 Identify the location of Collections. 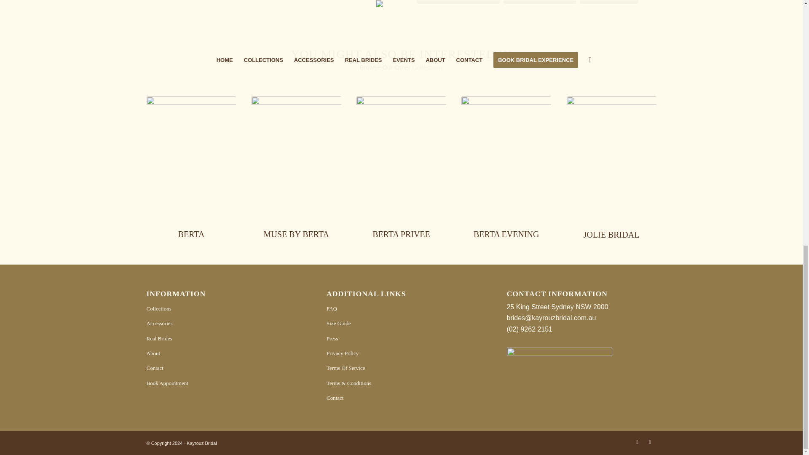
(427, 67).